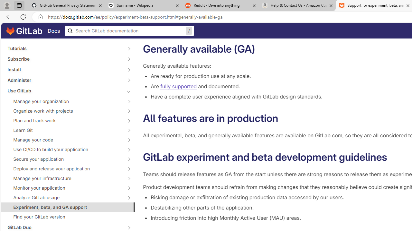  Describe the element at coordinates (64, 59) in the screenshot. I see `Subscribe` at that location.